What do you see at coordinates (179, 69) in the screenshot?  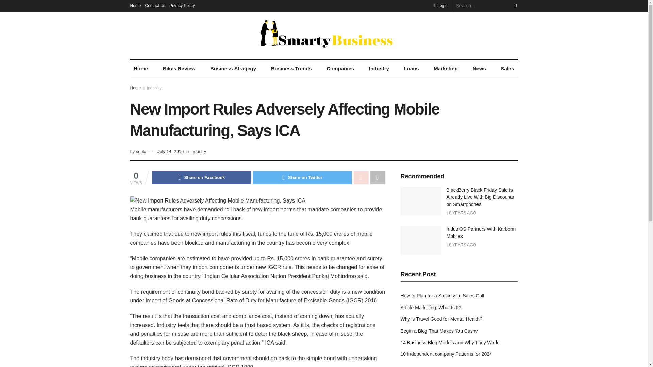 I see `Bikes Review` at bounding box center [179, 69].